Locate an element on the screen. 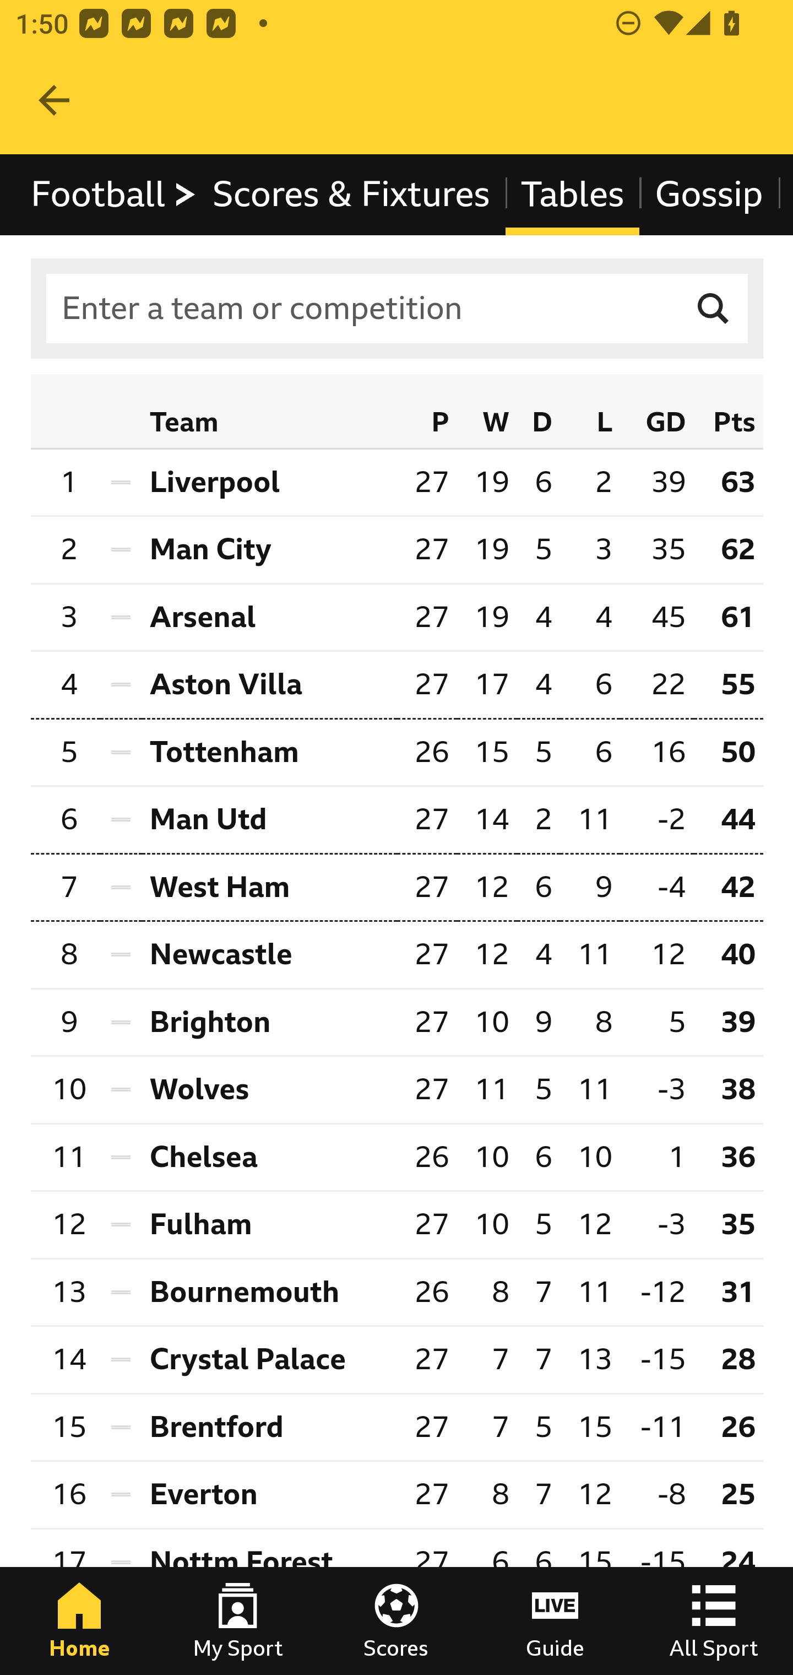 The height and width of the screenshot is (1675, 793). My Sport is located at coordinates (238, 1621).